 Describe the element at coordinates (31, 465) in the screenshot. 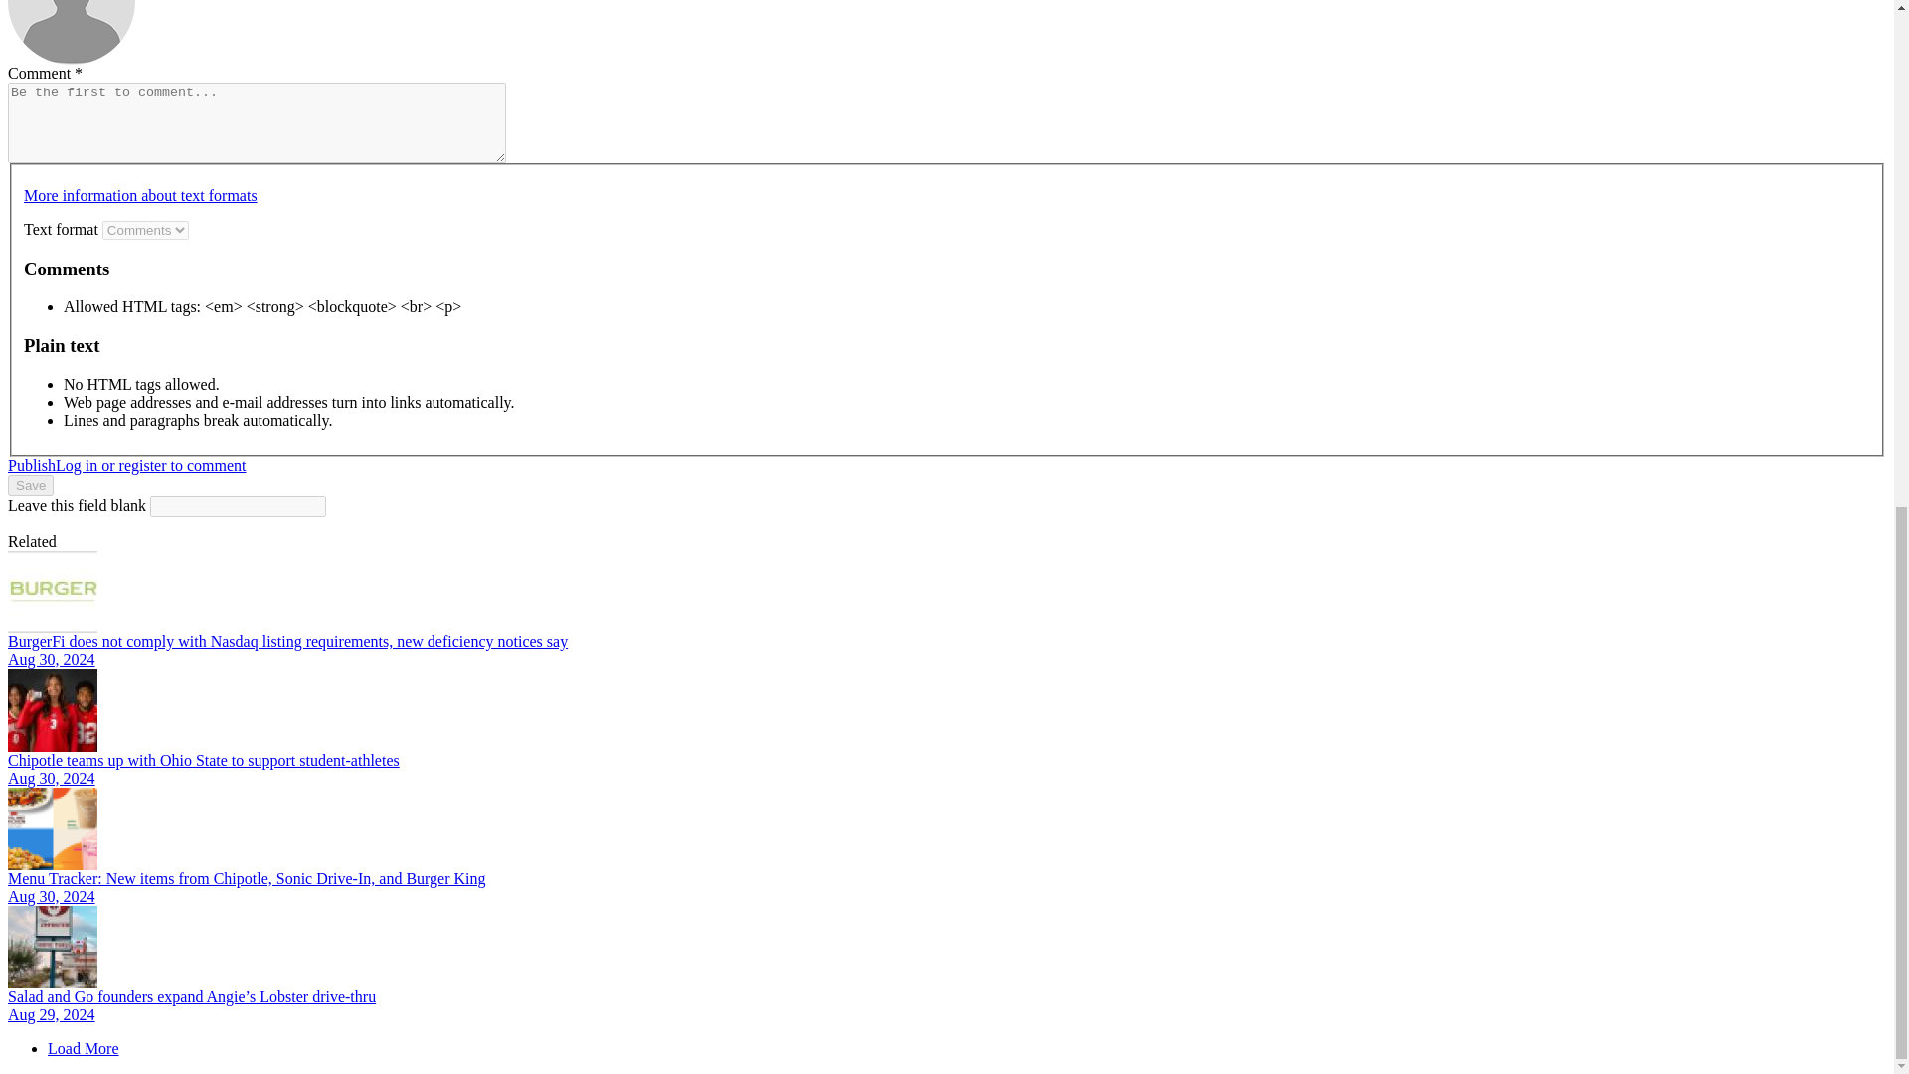

I see `Publish` at that location.